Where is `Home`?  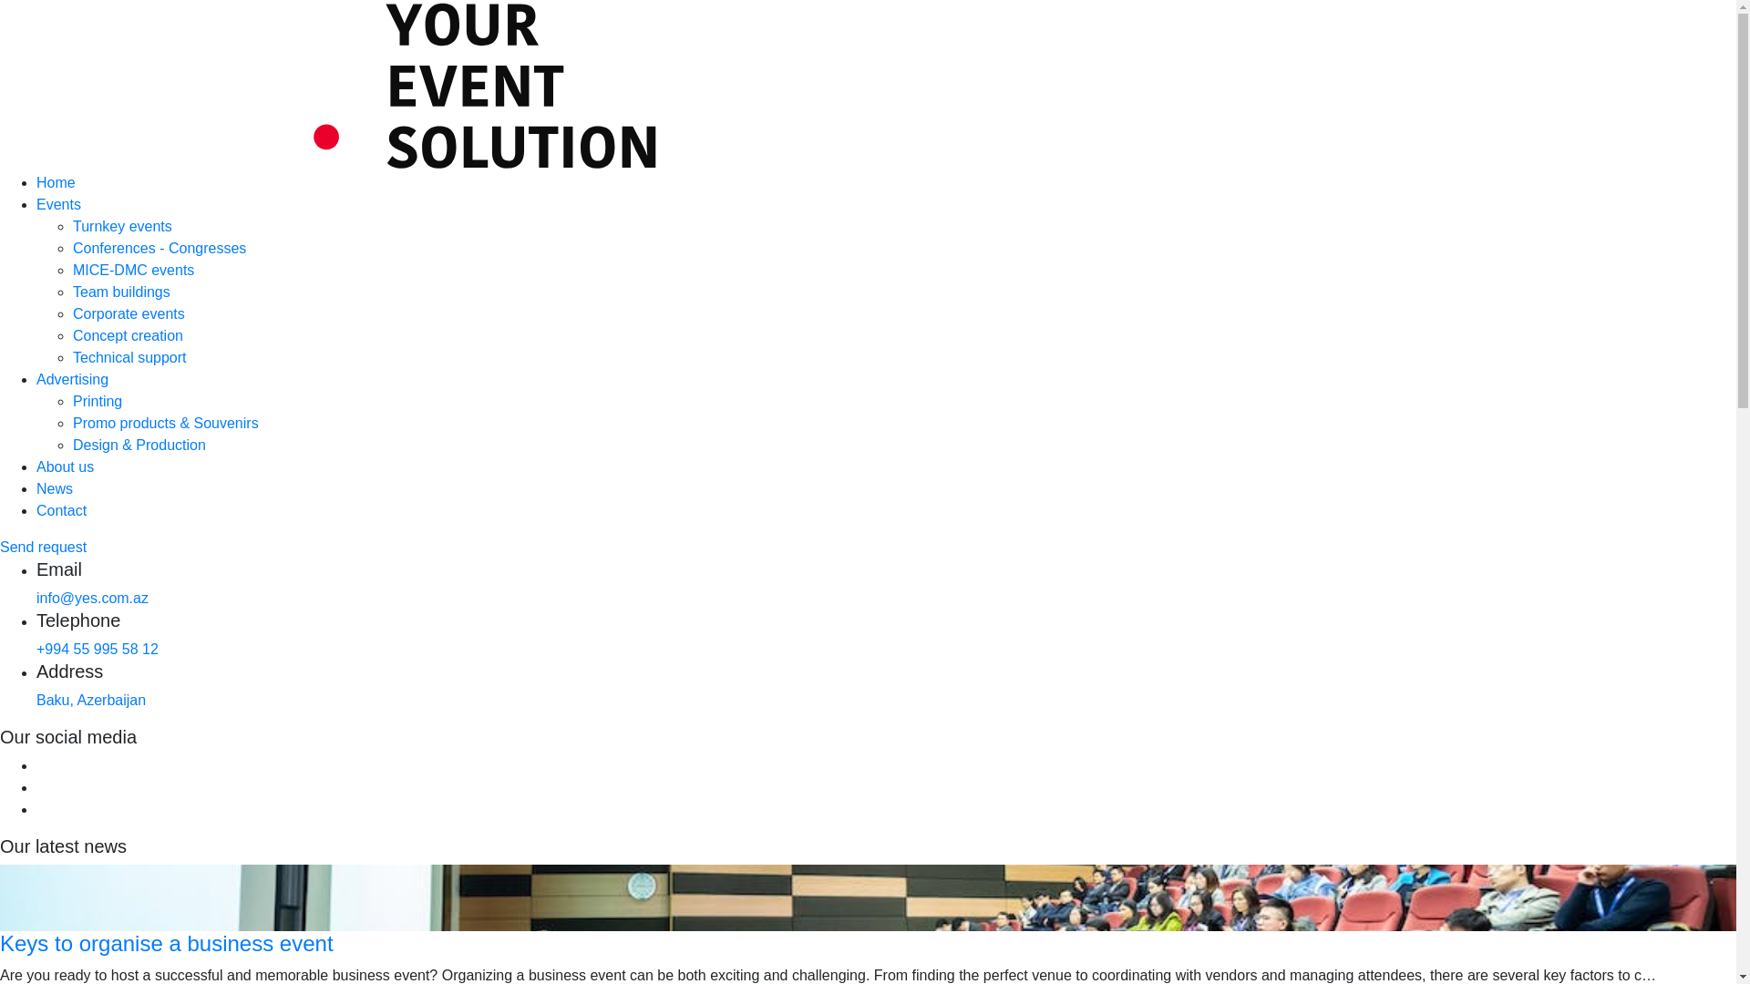
Home is located at coordinates (57, 182).